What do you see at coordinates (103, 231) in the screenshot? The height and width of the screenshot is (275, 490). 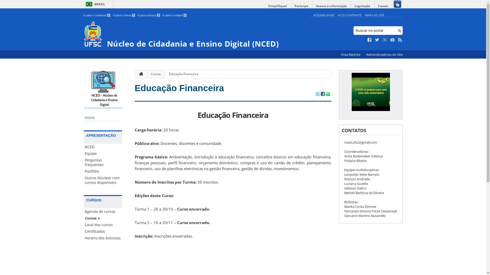 I see `Certificados` at bounding box center [103, 231].